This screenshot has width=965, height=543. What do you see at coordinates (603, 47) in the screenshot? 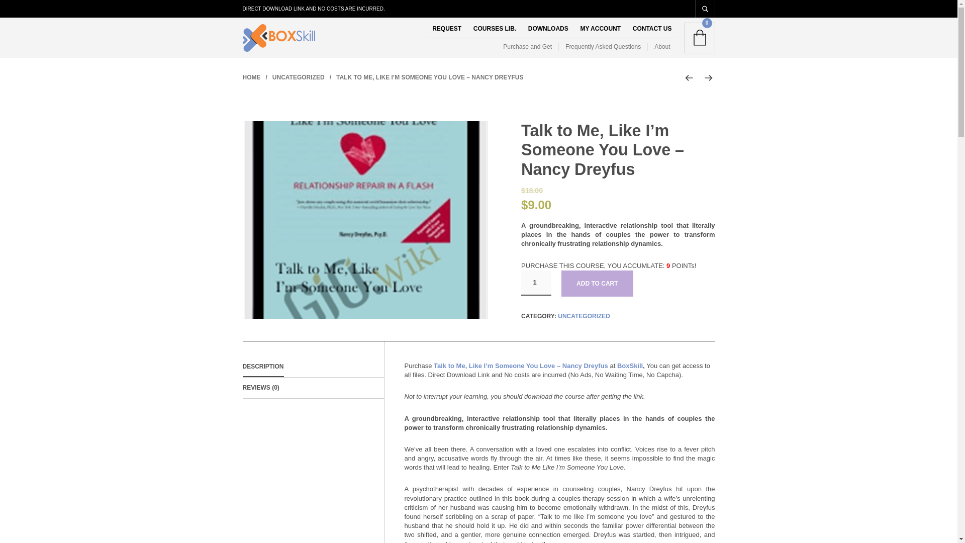
I see `Frequently Asked Questions` at bounding box center [603, 47].